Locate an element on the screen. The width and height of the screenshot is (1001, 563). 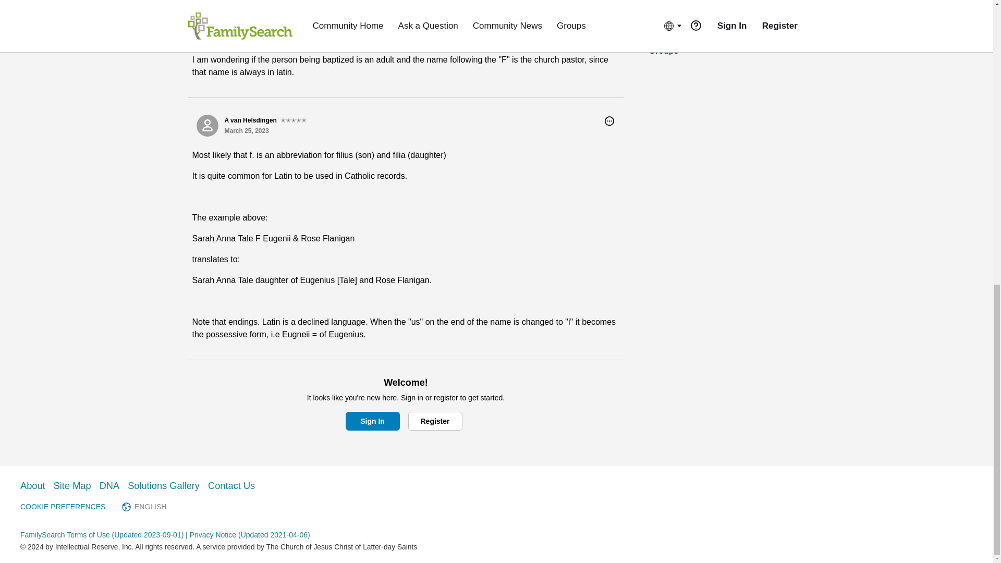
Sign In is located at coordinates (372, 421).